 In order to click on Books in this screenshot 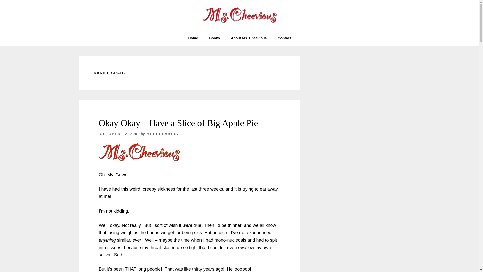, I will do `click(214, 38)`.